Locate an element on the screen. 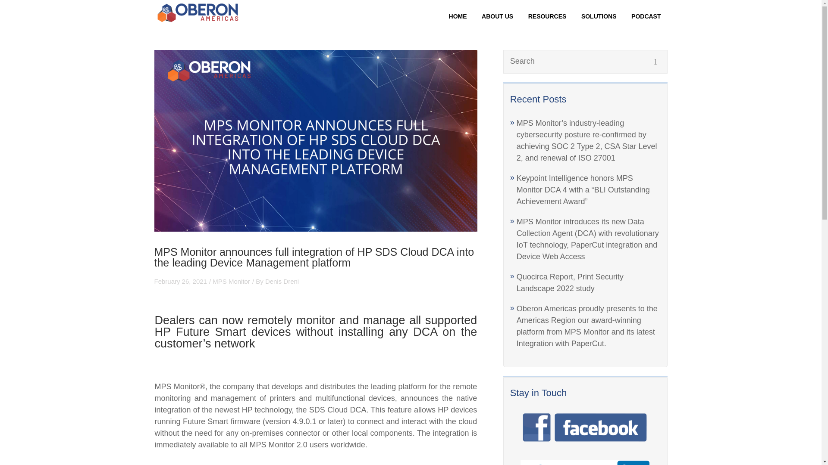  Quocirca Report, Print Security Landscape 2022 study is located at coordinates (570, 282).